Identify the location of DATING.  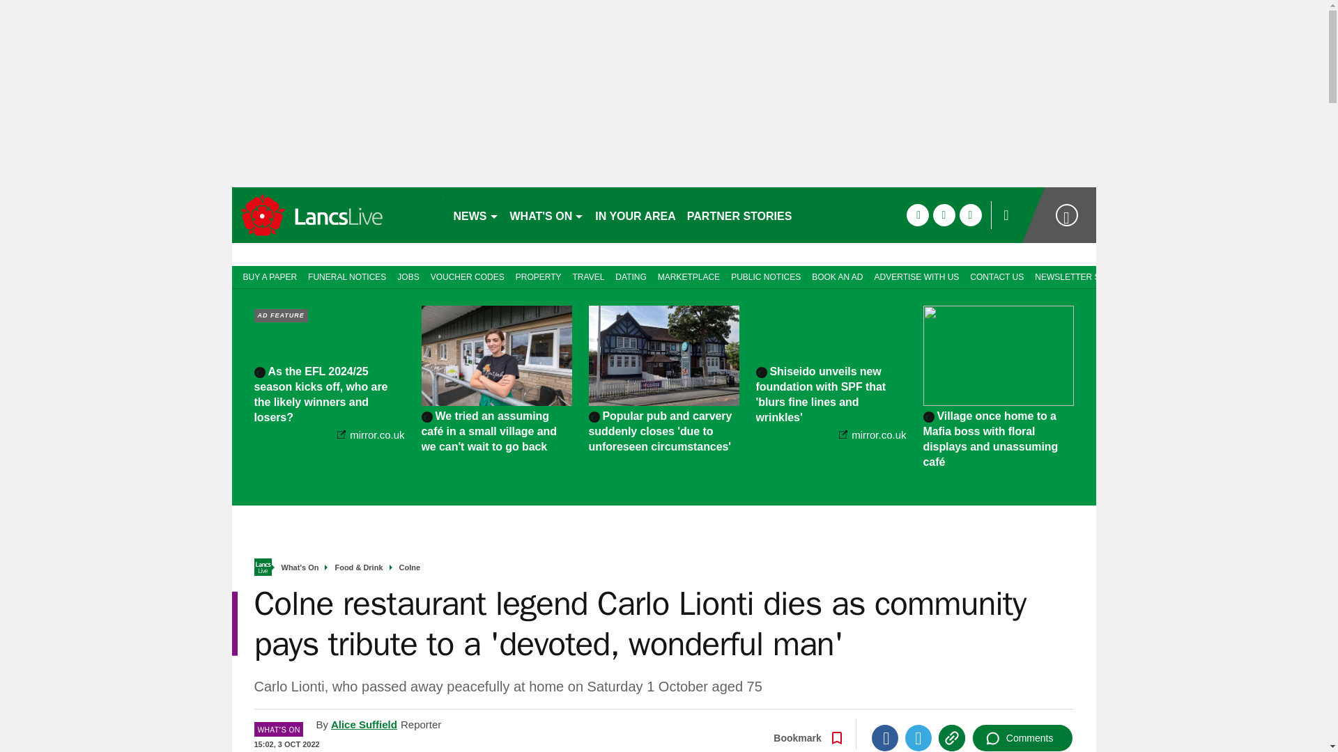
(631, 276).